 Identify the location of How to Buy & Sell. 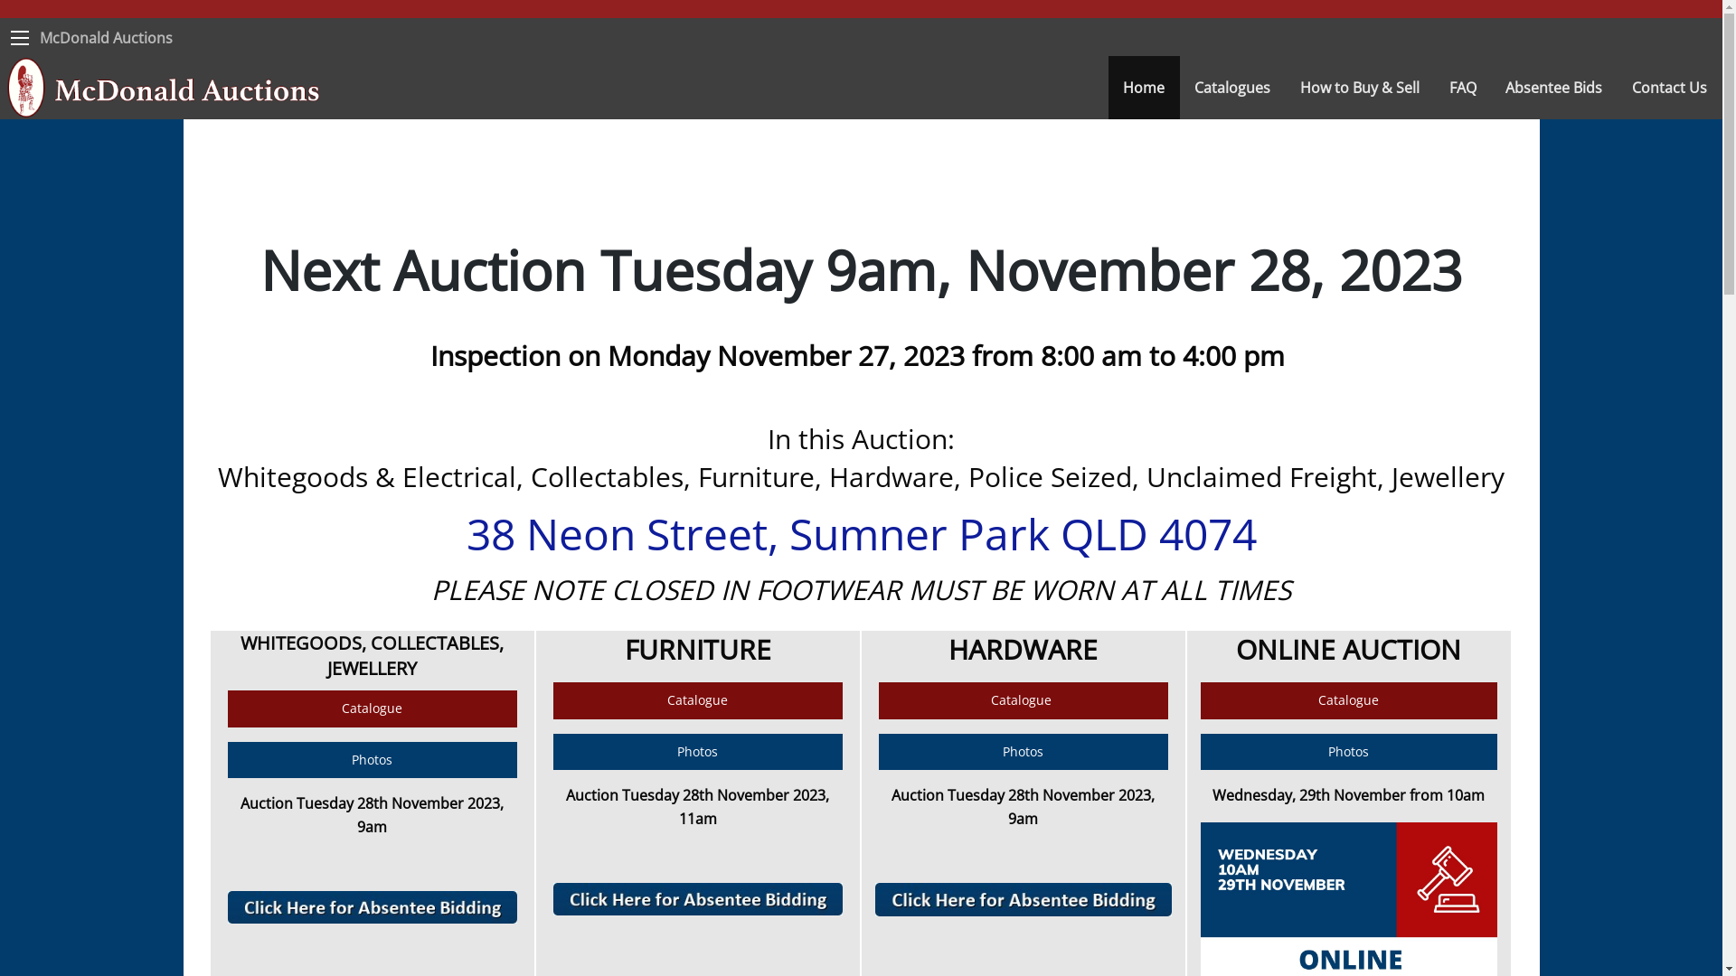
(1360, 88).